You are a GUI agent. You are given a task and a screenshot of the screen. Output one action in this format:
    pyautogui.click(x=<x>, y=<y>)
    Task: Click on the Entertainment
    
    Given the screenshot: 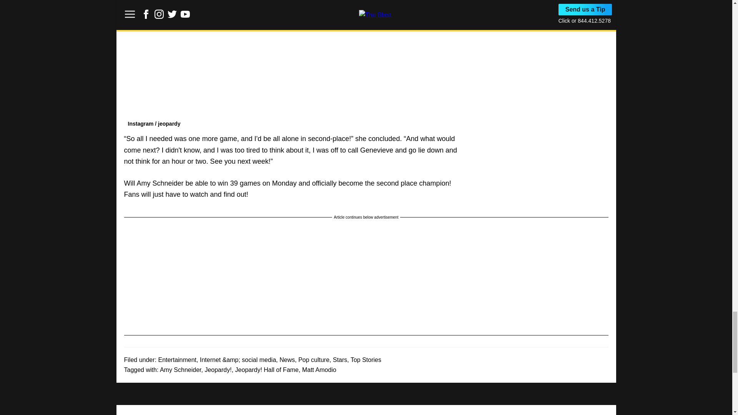 What is the action you would take?
    pyautogui.click(x=177, y=360)
    